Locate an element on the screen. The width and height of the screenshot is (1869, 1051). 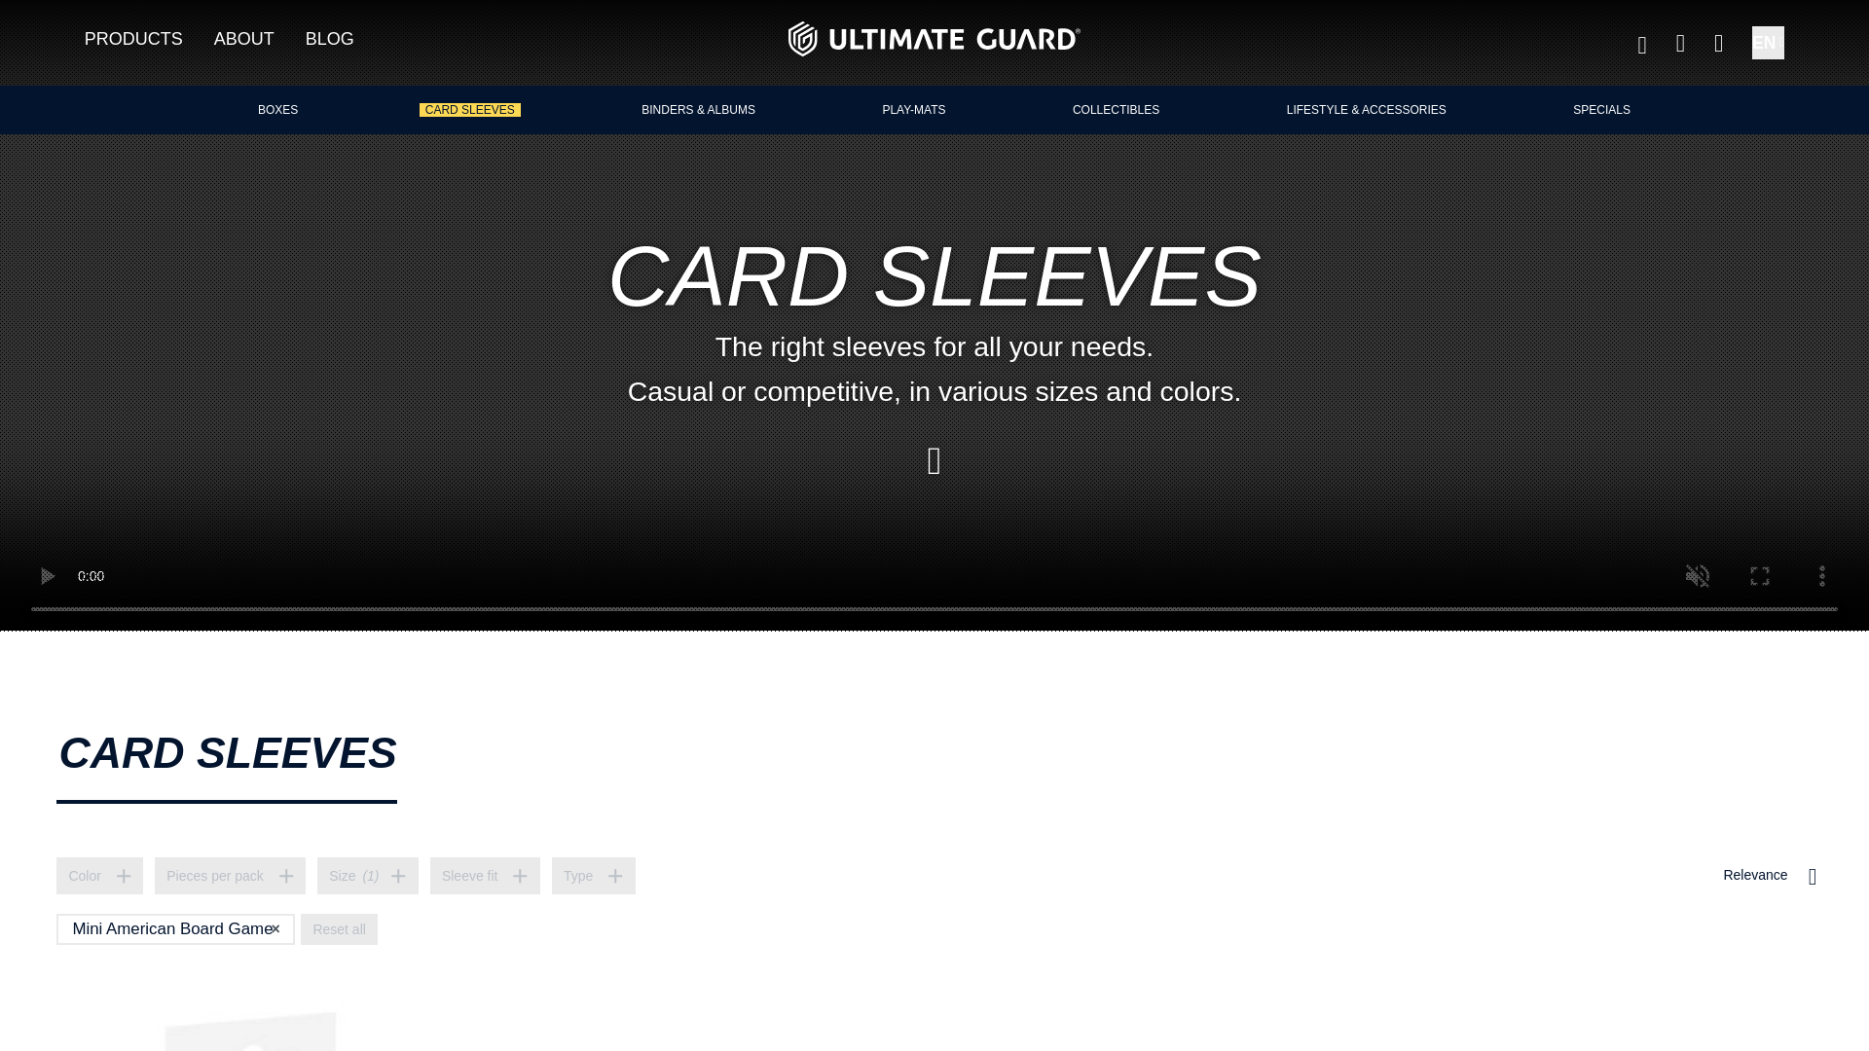
CARD SLEEVES is located at coordinates (469, 109).